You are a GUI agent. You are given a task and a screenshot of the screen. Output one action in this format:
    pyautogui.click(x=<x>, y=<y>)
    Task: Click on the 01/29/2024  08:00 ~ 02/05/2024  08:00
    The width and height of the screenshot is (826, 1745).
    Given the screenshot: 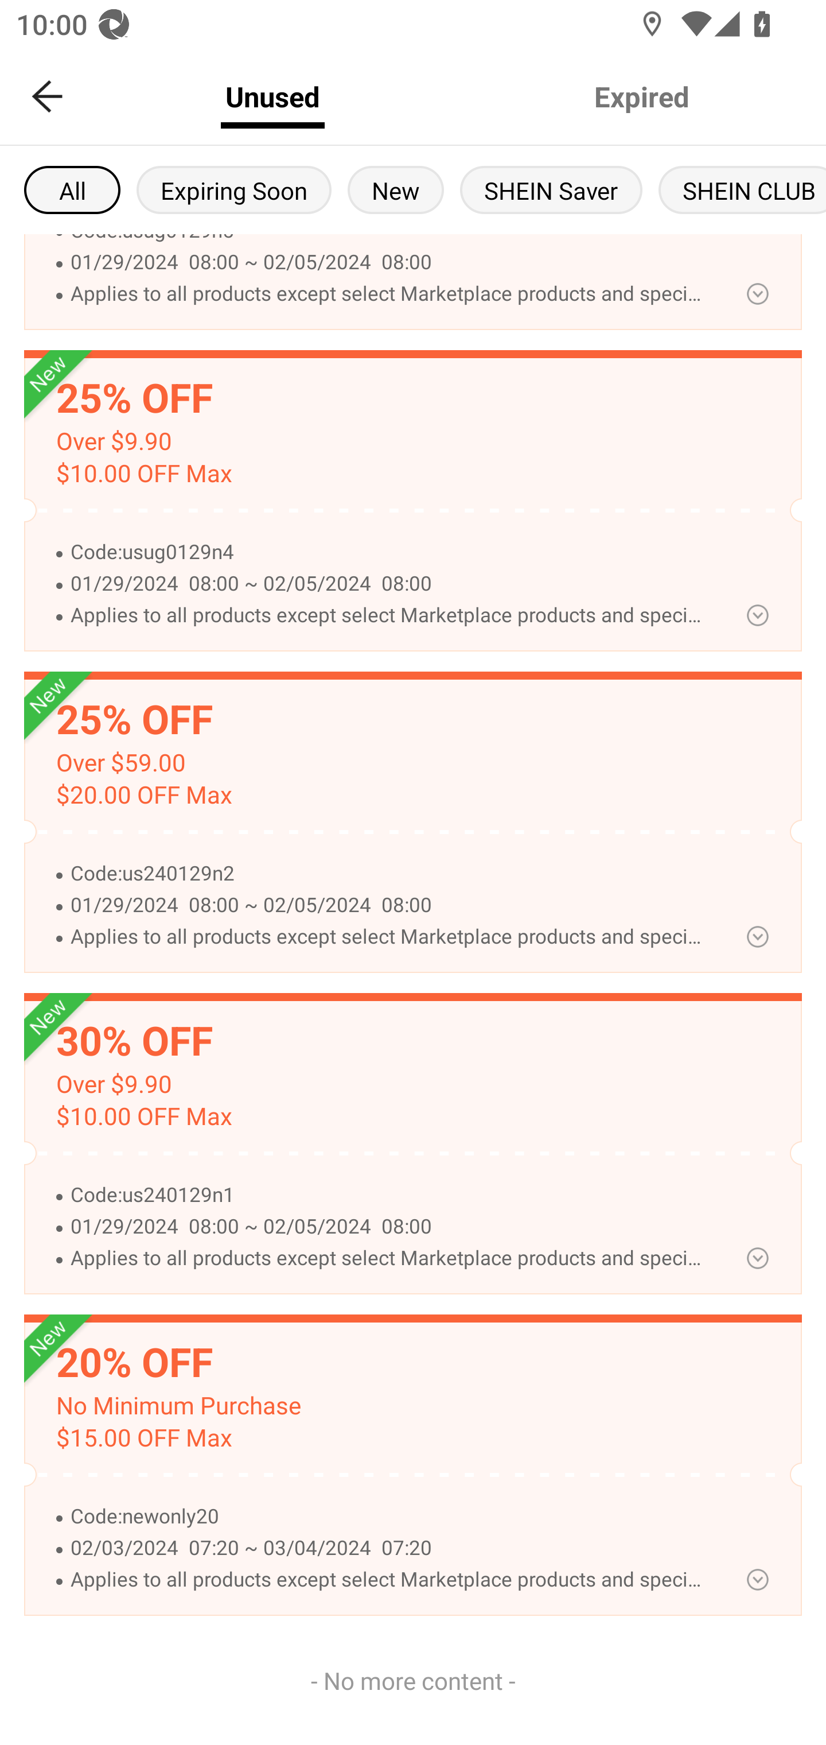 What is the action you would take?
    pyautogui.click(x=389, y=583)
    